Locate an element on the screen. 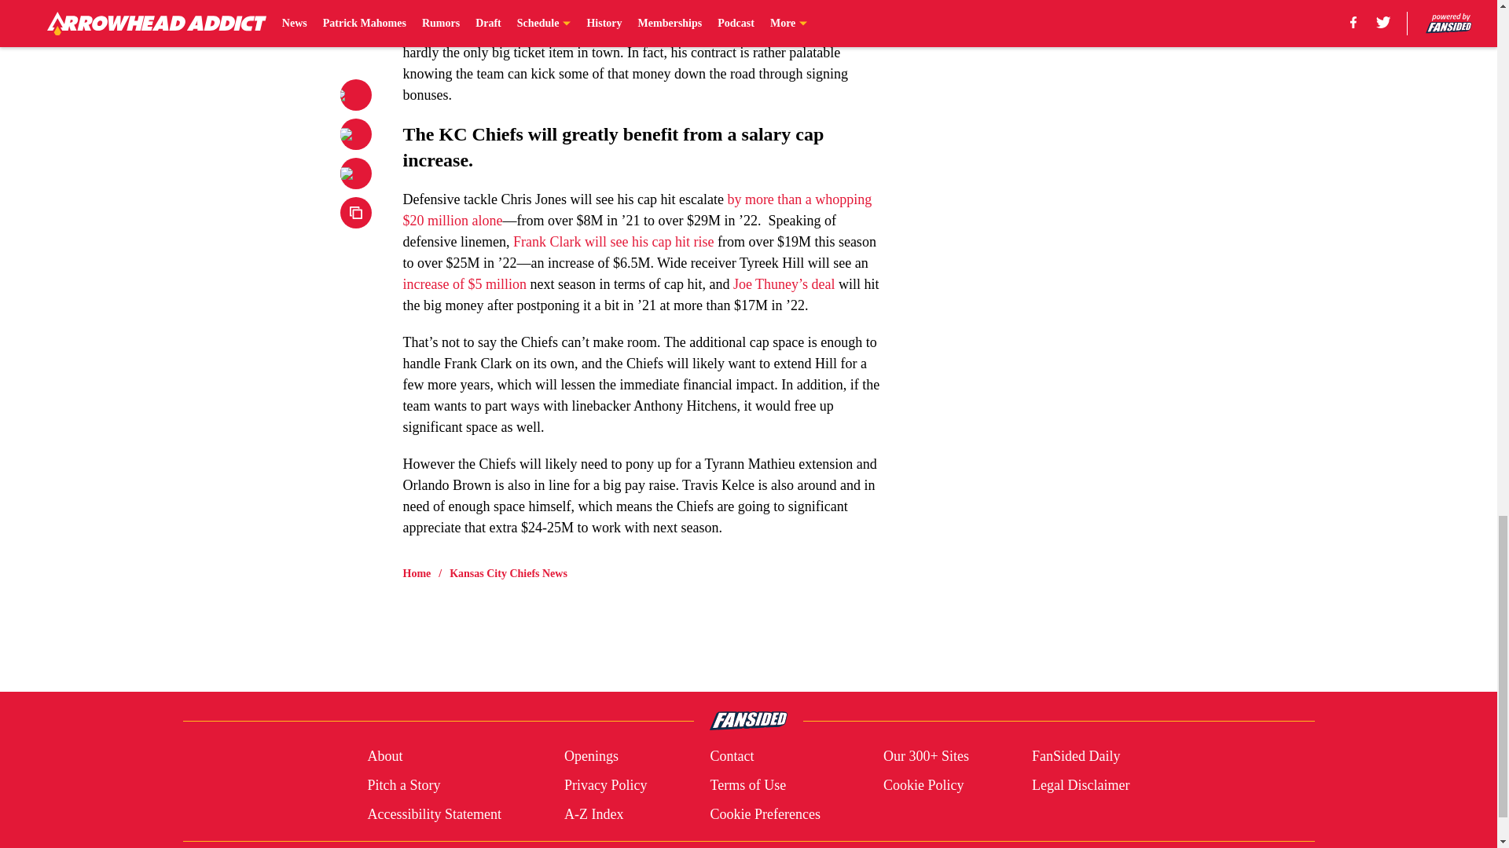  Kansas City Chiefs News is located at coordinates (508, 573).